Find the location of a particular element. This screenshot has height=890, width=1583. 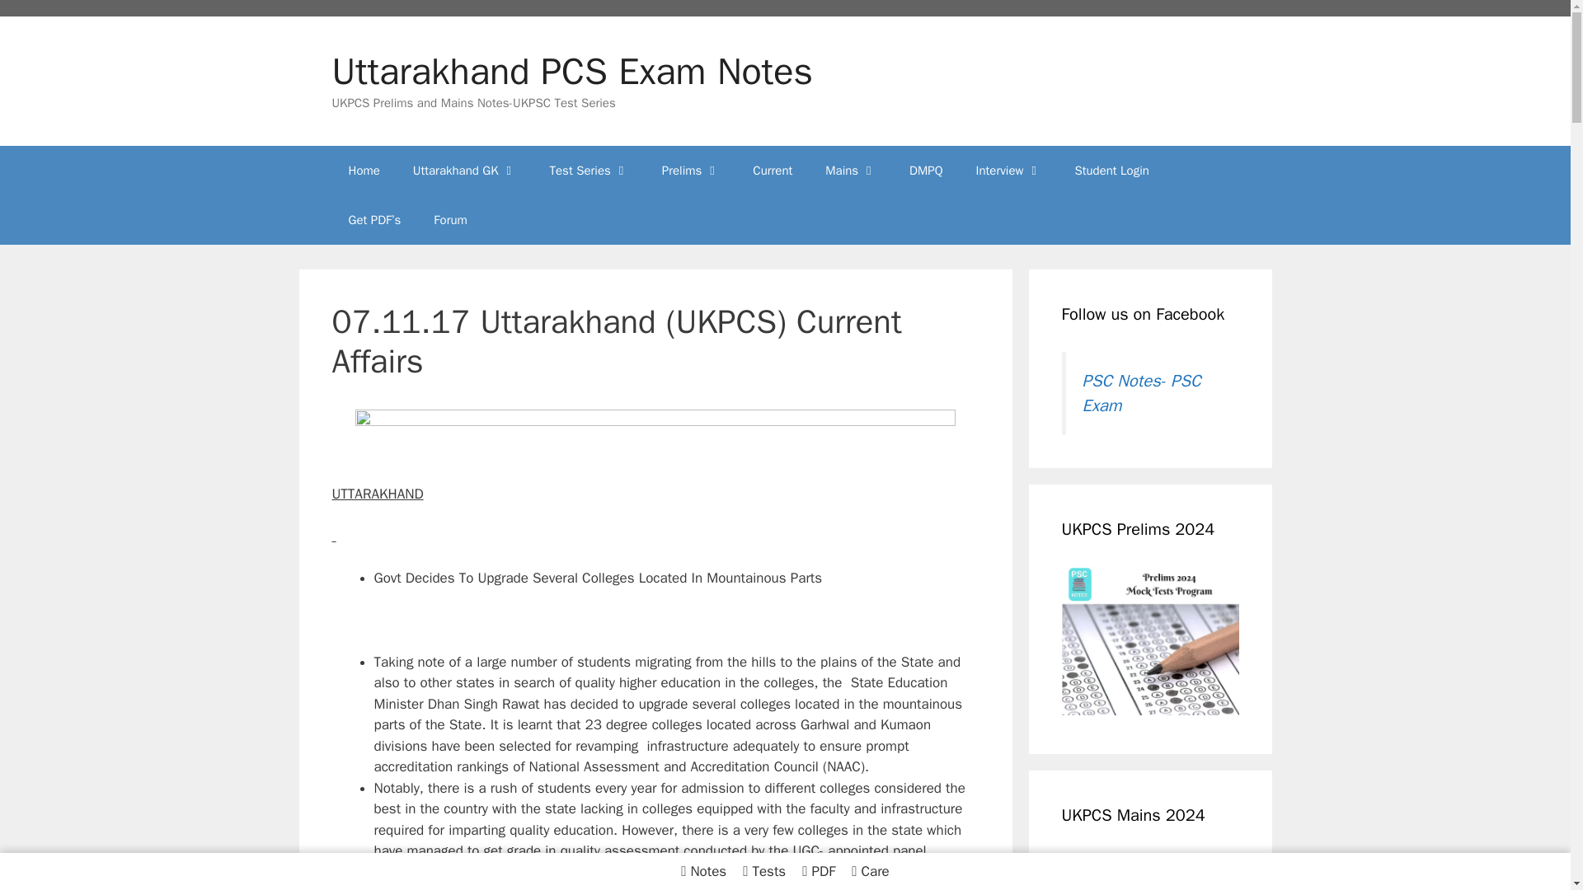

Interview is located at coordinates (1009, 170).